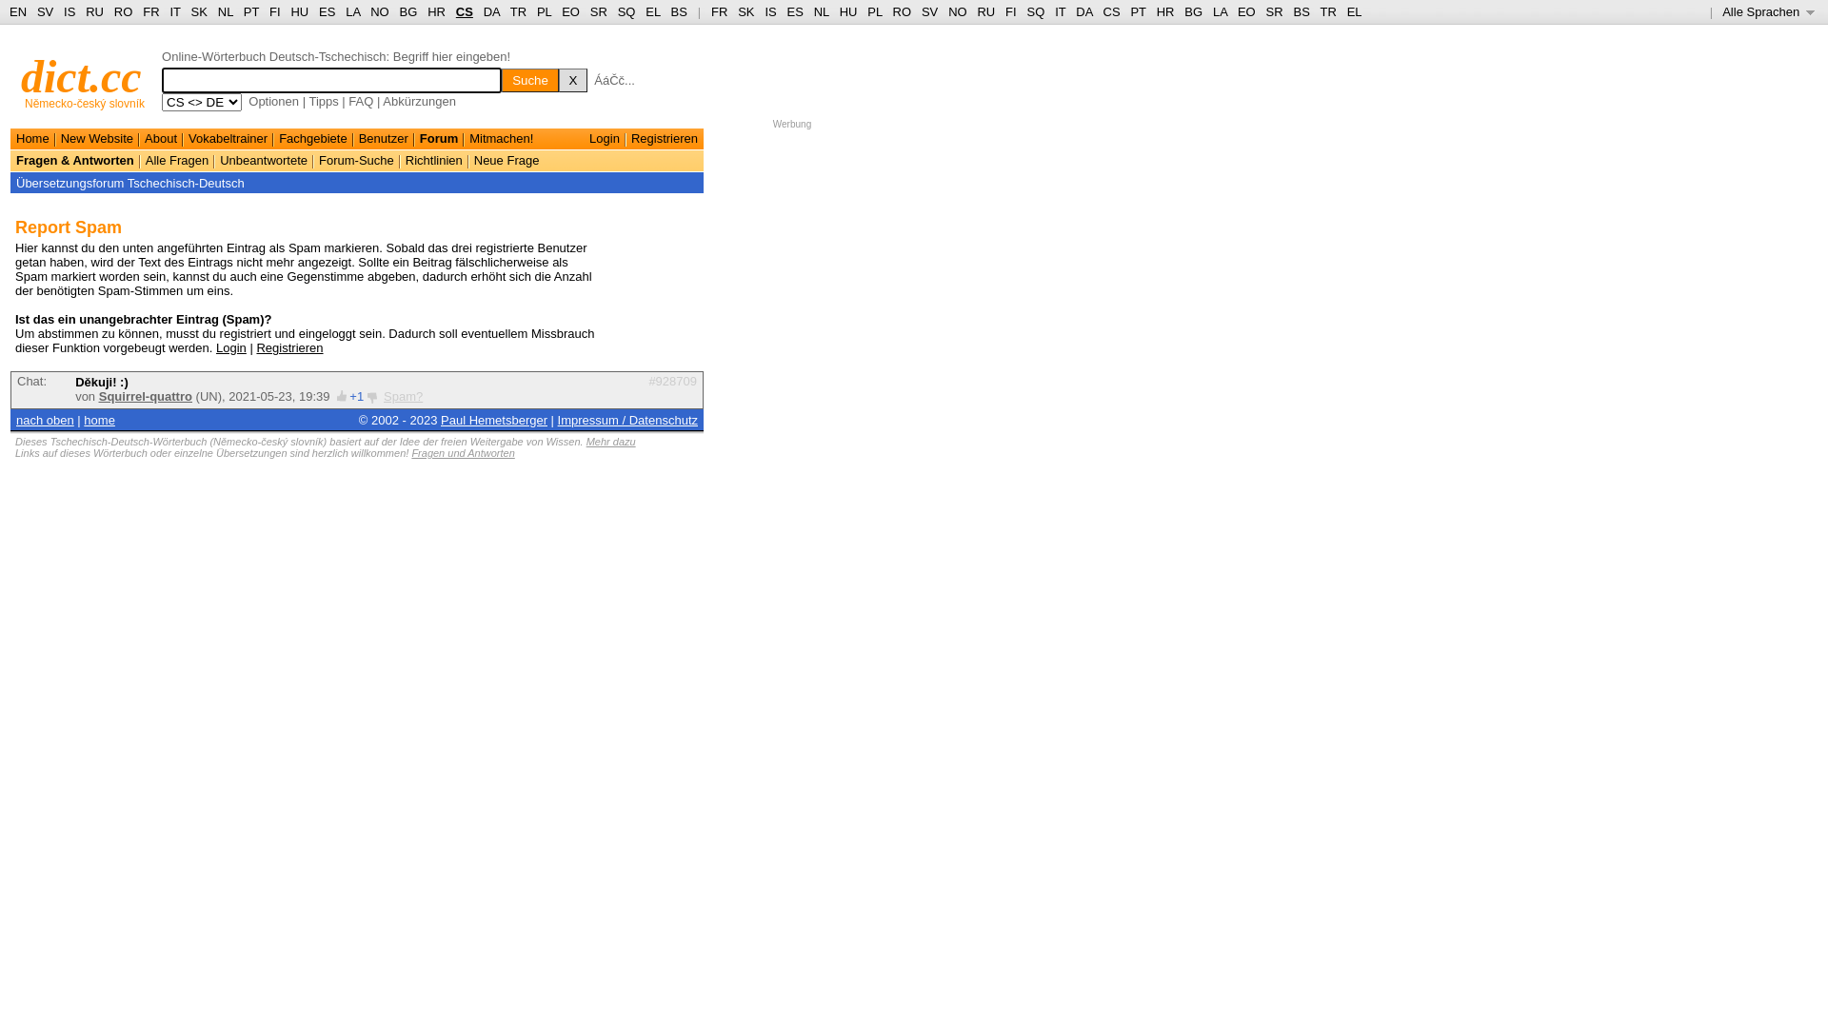 The height and width of the screenshot is (1028, 1828). Describe the element at coordinates (177, 160) in the screenshot. I see `Alle Fragen` at that location.